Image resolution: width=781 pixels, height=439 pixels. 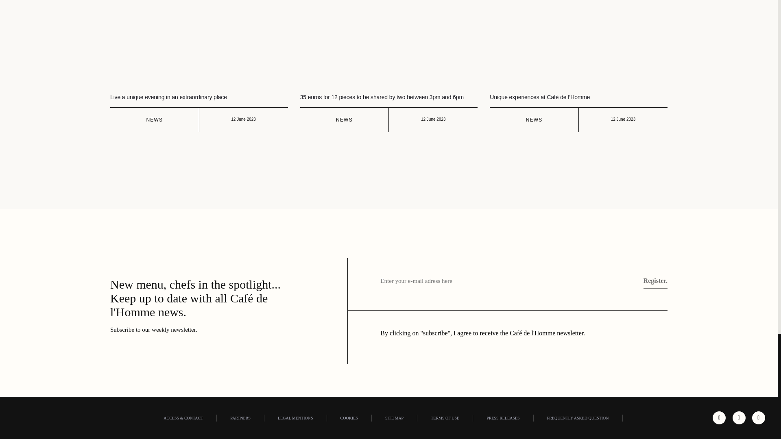 What do you see at coordinates (344, 120) in the screenshot?
I see `NEWS` at bounding box center [344, 120].